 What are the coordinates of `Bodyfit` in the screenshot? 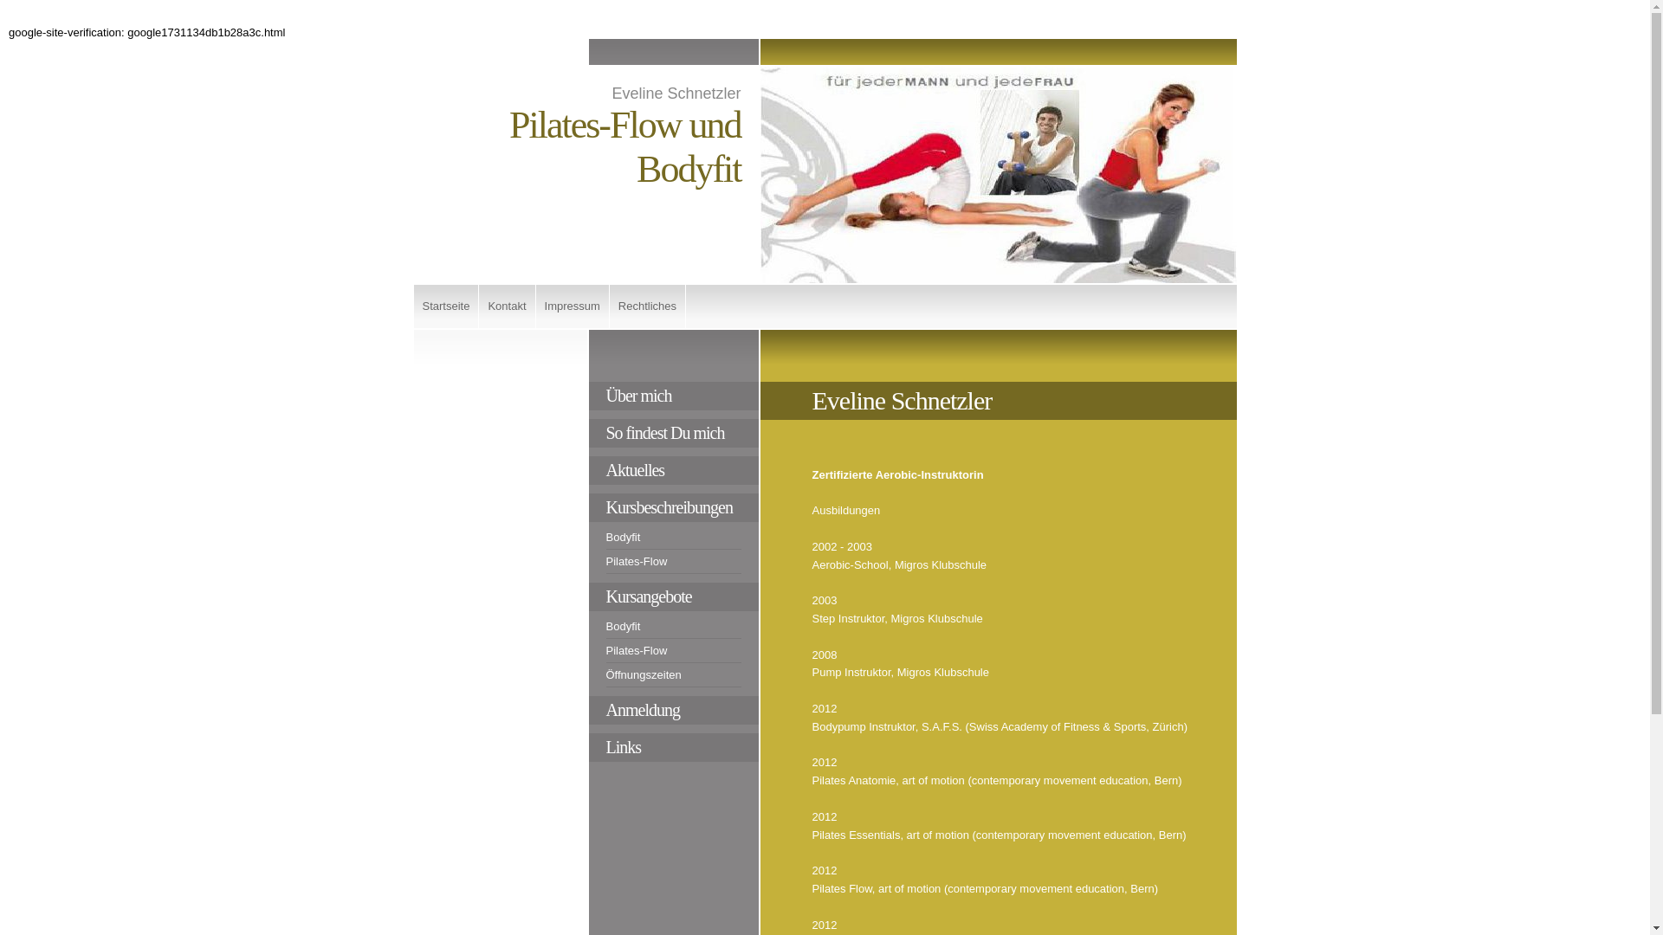 It's located at (674, 629).